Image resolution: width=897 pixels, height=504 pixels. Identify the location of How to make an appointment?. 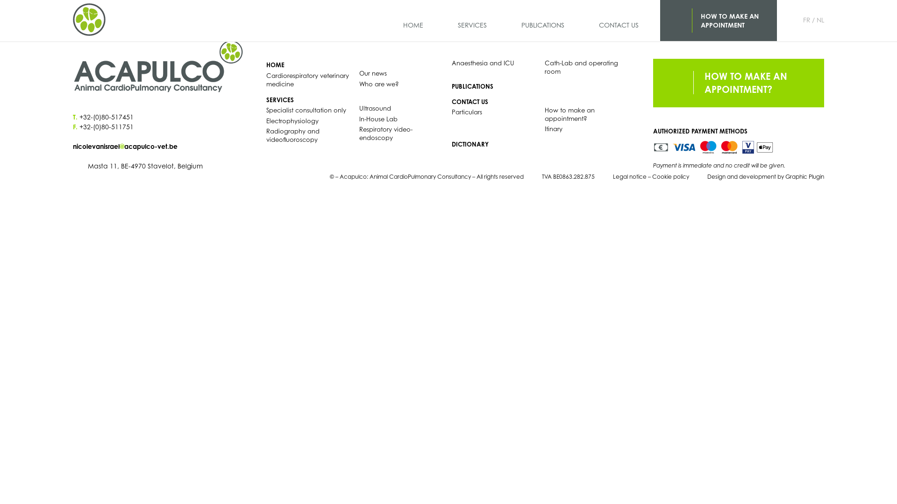
(570, 114).